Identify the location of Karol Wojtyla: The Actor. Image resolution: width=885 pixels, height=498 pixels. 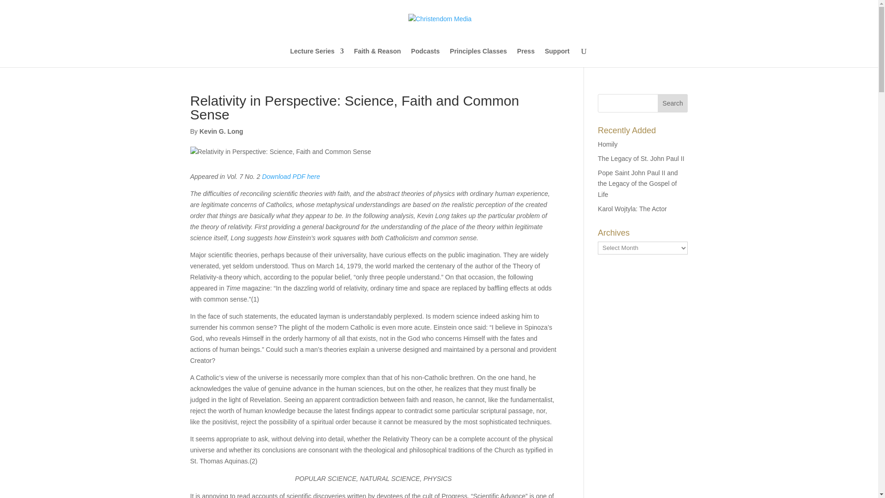
(632, 208).